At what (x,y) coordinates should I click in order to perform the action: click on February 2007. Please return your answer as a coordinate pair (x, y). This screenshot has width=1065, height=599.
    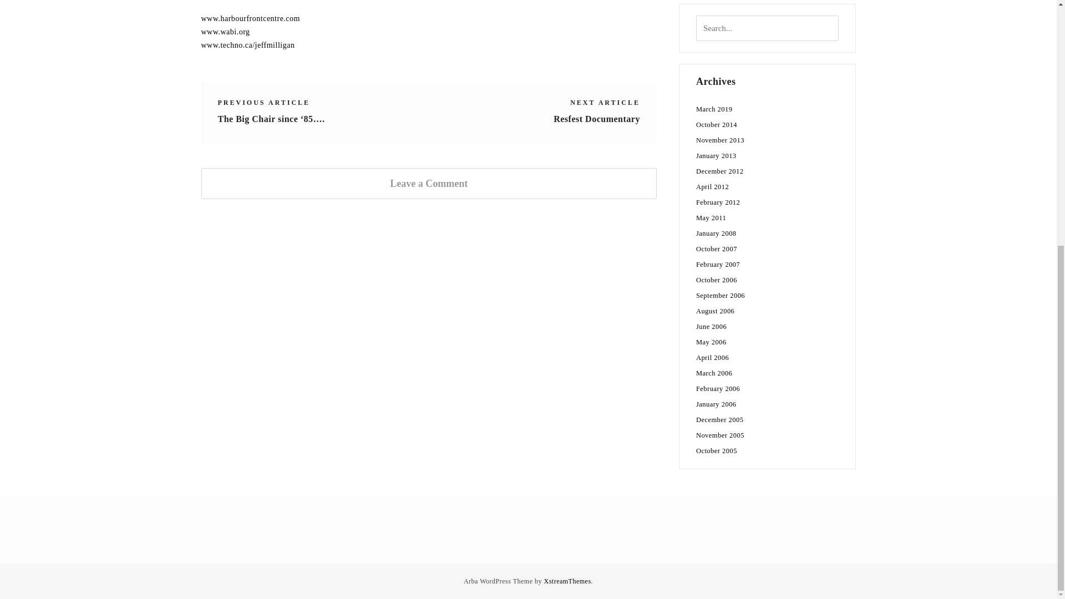
    Looking at the image, I should click on (718, 264).